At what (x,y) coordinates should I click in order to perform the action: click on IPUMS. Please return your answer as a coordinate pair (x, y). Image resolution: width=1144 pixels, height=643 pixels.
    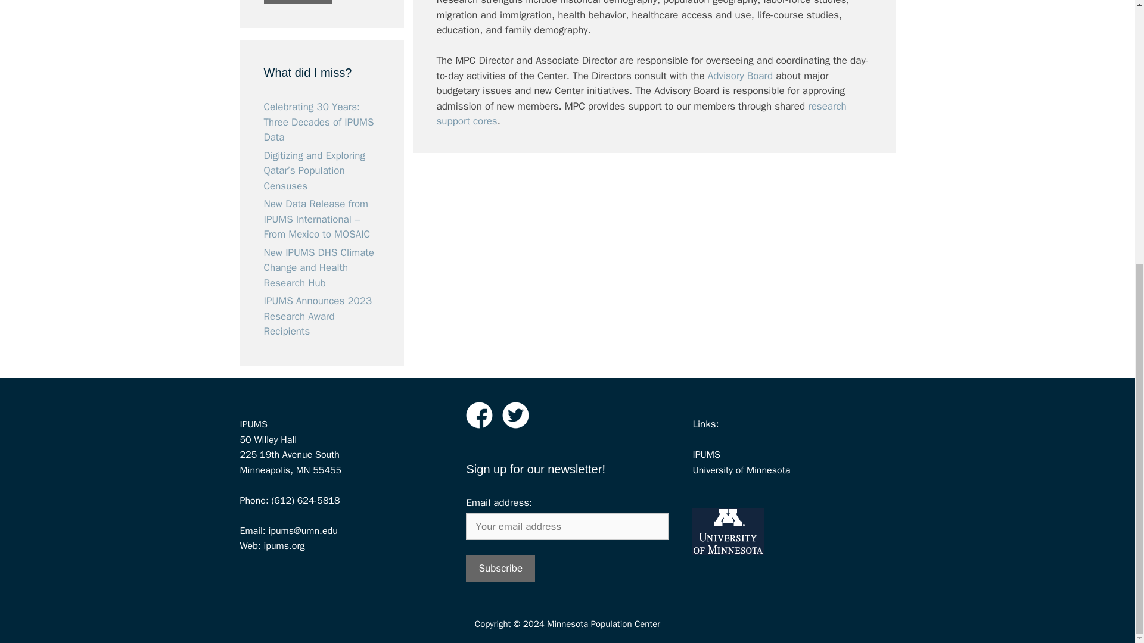
    Looking at the image, I should click on (705, 455).